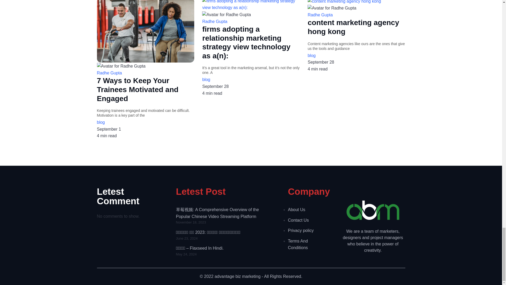  Describe the element at coordinates (145, 73) in the screenshot. I see `Radhe Gupta` at that location.